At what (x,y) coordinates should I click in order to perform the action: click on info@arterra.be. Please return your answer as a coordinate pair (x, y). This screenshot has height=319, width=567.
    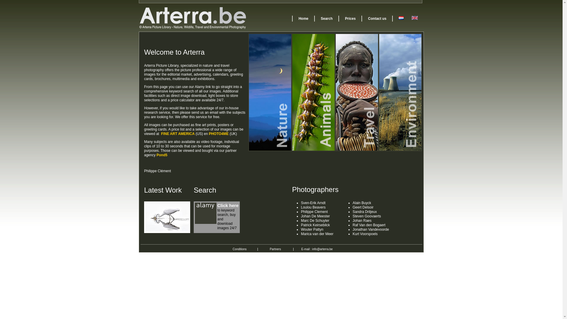
    Looking at the image, I should click on (322, 249).